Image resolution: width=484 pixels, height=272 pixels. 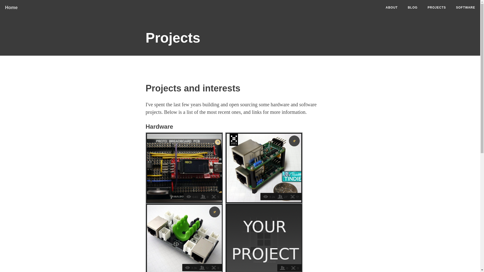 What do you see at coordinates (11, 6) in the screenshot?
I see `Home` at bounding box center [11, 6].